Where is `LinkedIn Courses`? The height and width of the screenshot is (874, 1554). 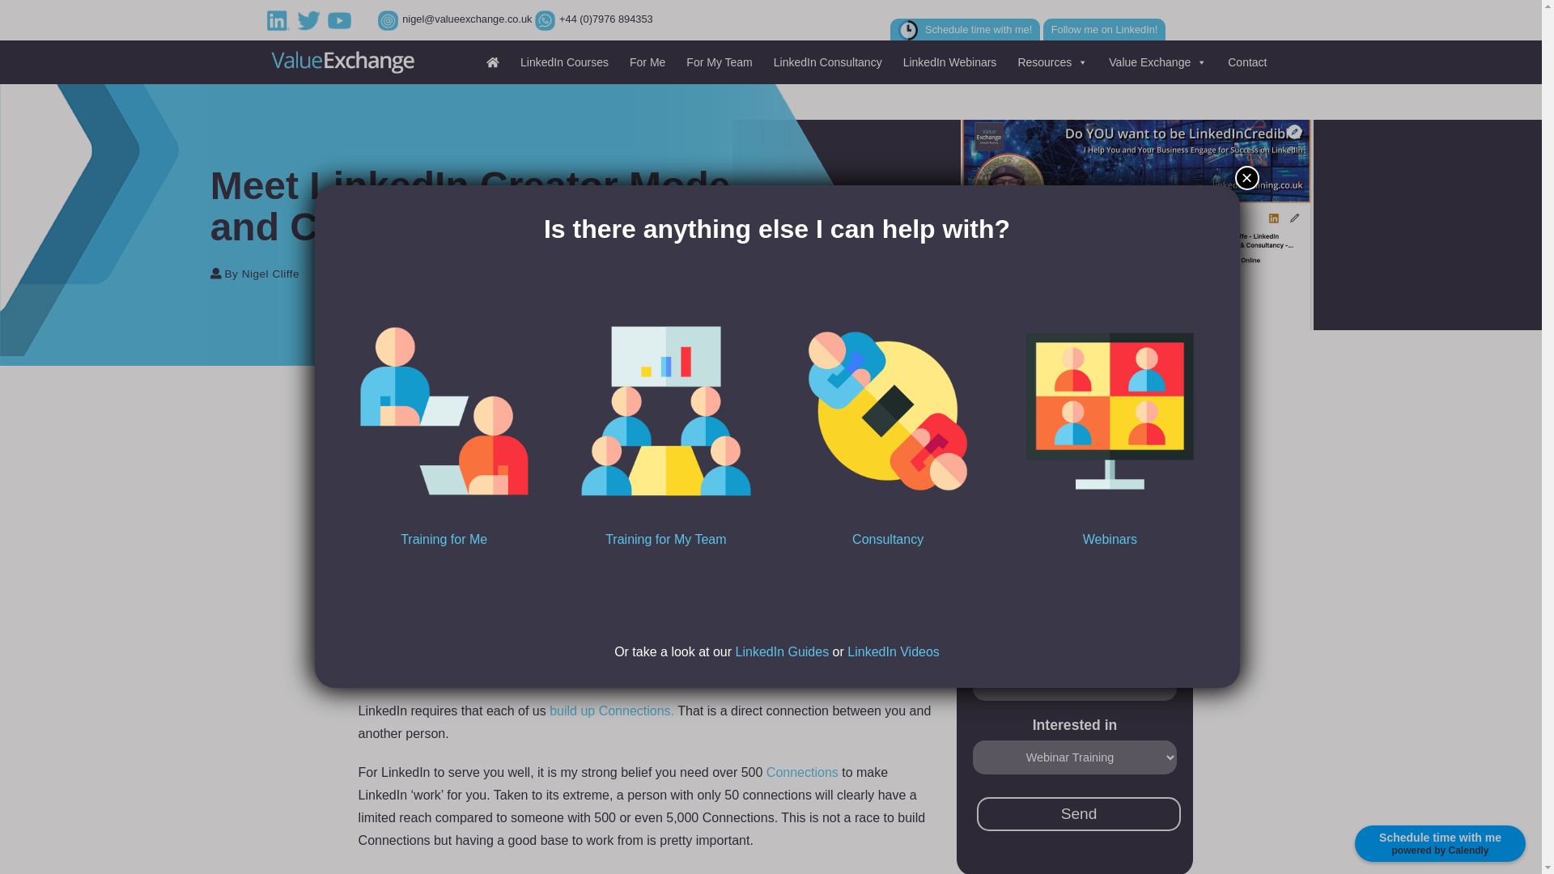
LinkedIn Courses is located at coordinates (562, 62).